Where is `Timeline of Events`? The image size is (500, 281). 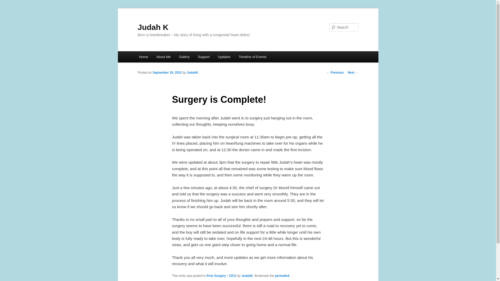 Timeline of Events is located at coordinates (252, 57).